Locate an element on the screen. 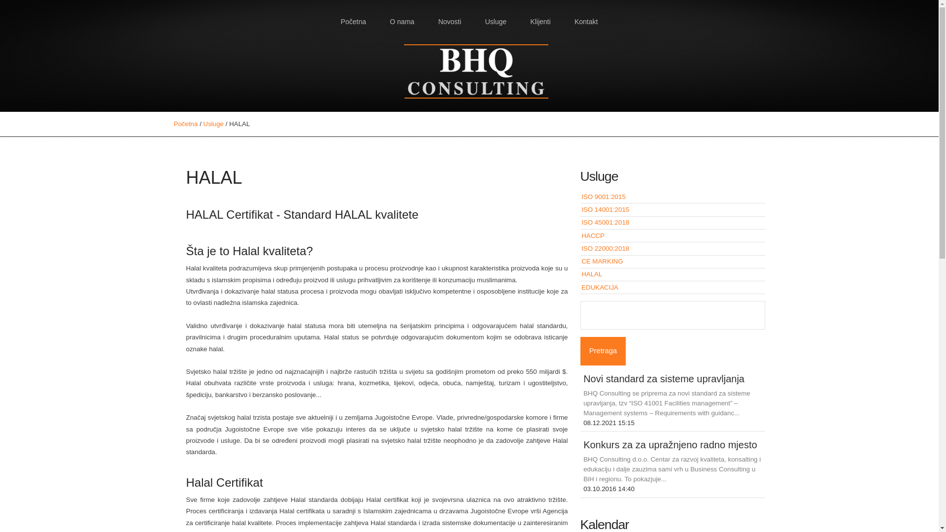 The width and height of the screenshot is (946, 532). Klijenti is located at coordinates (541, 22).